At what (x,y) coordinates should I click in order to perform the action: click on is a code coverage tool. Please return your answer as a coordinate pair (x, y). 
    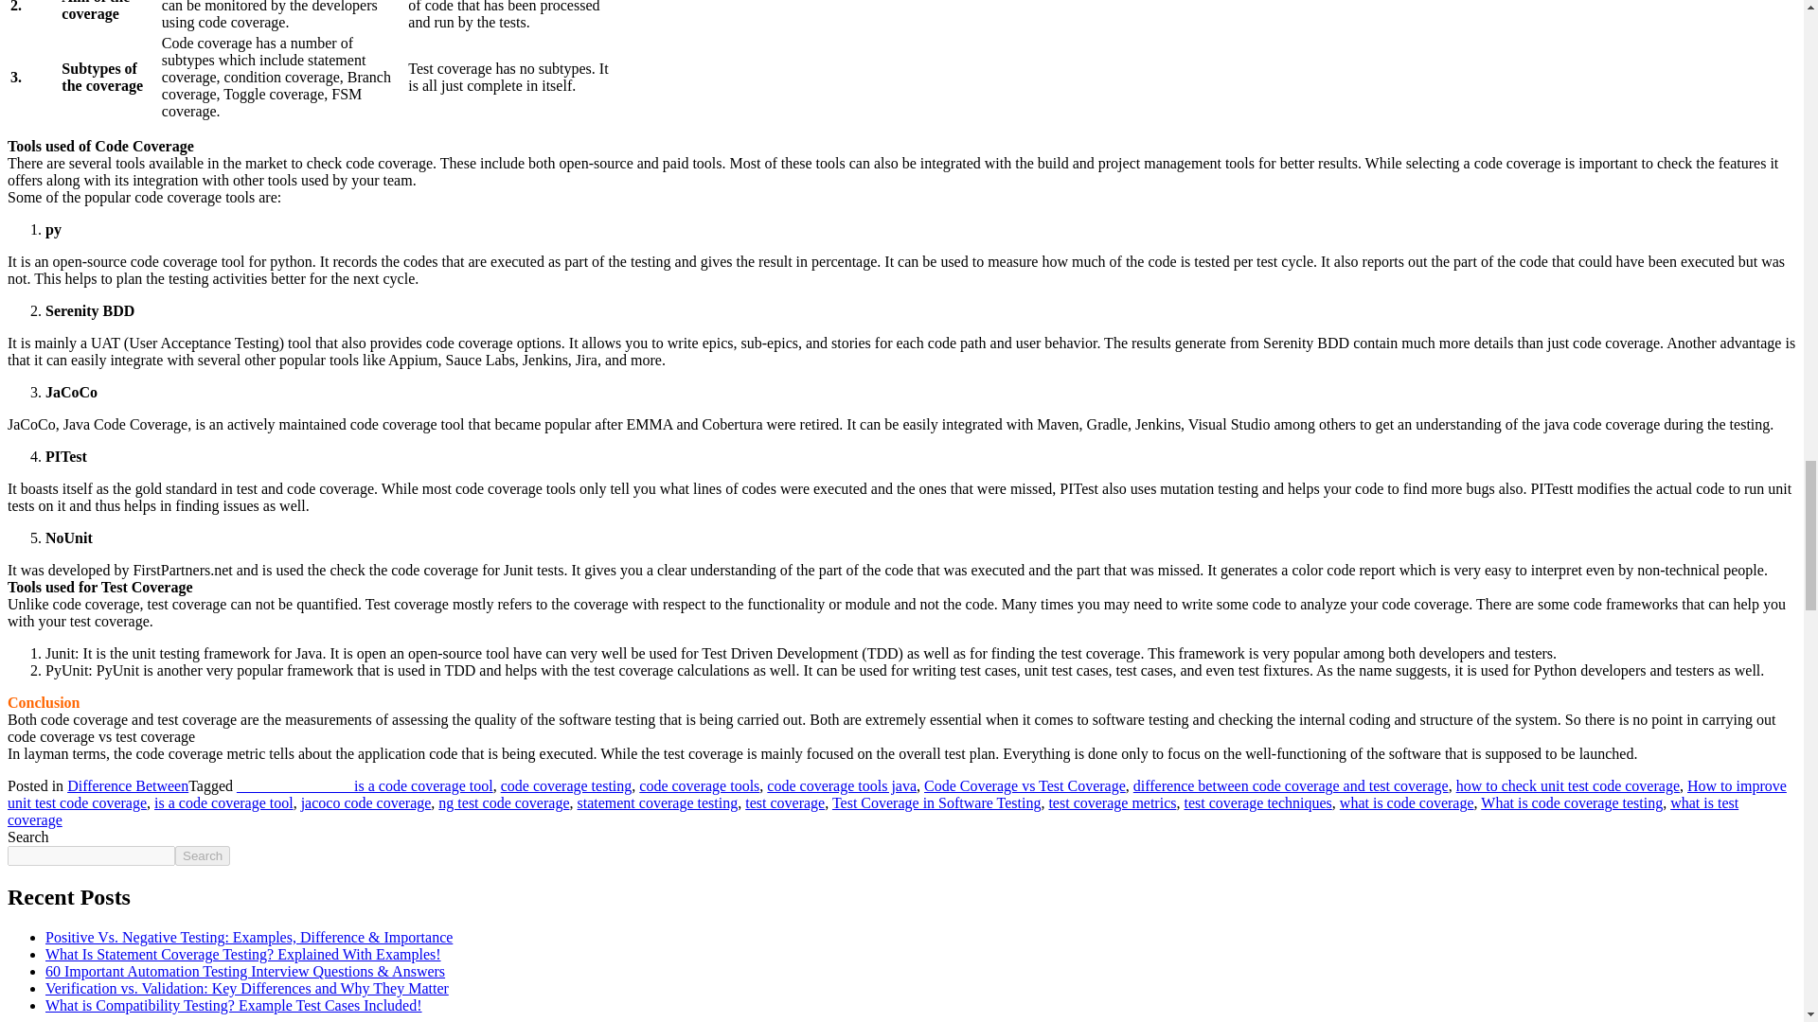
    Looking at the image, I should click on (223, 802).